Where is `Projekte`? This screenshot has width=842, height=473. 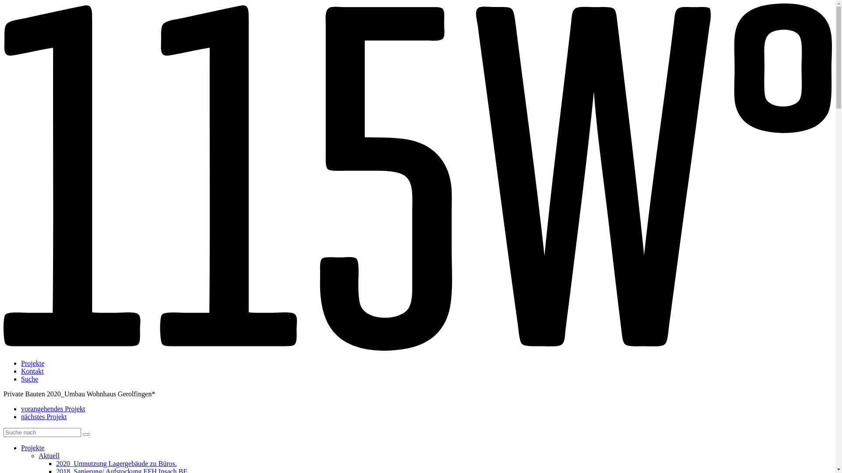 Projekte is located at coordinates (32, 364).